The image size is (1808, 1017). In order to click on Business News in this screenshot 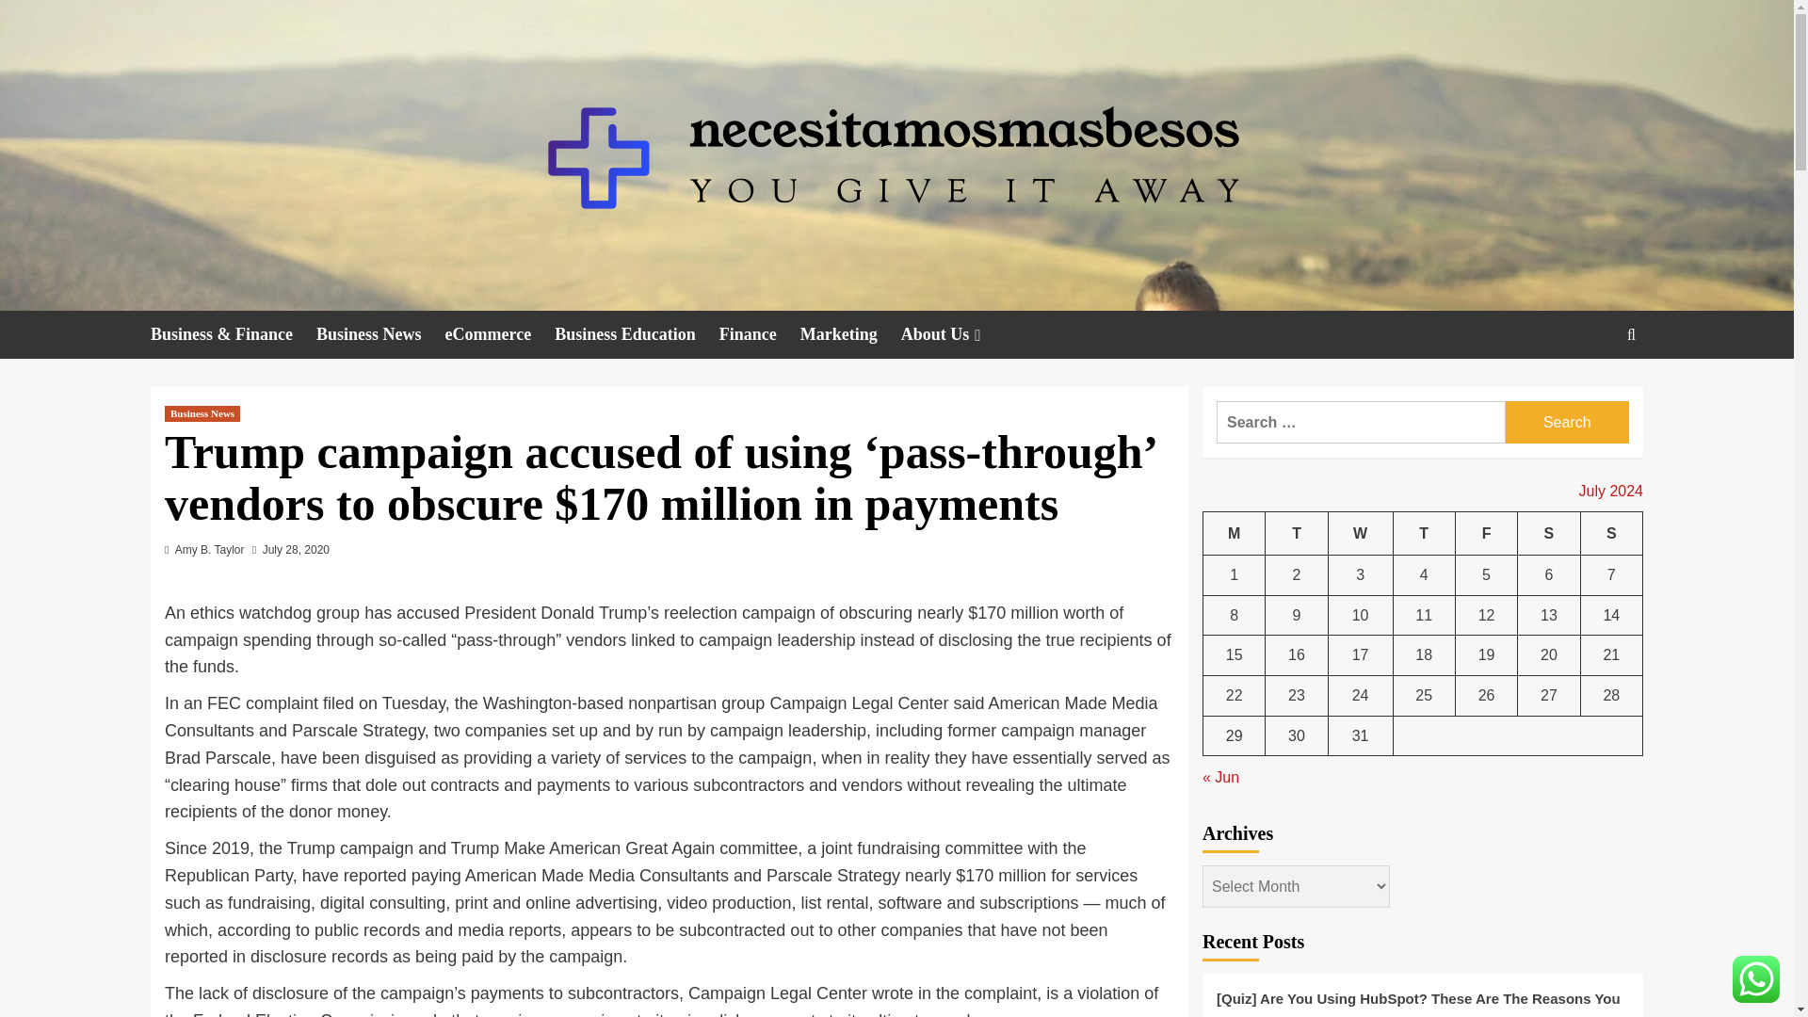, I will do `click(380, 335)`.